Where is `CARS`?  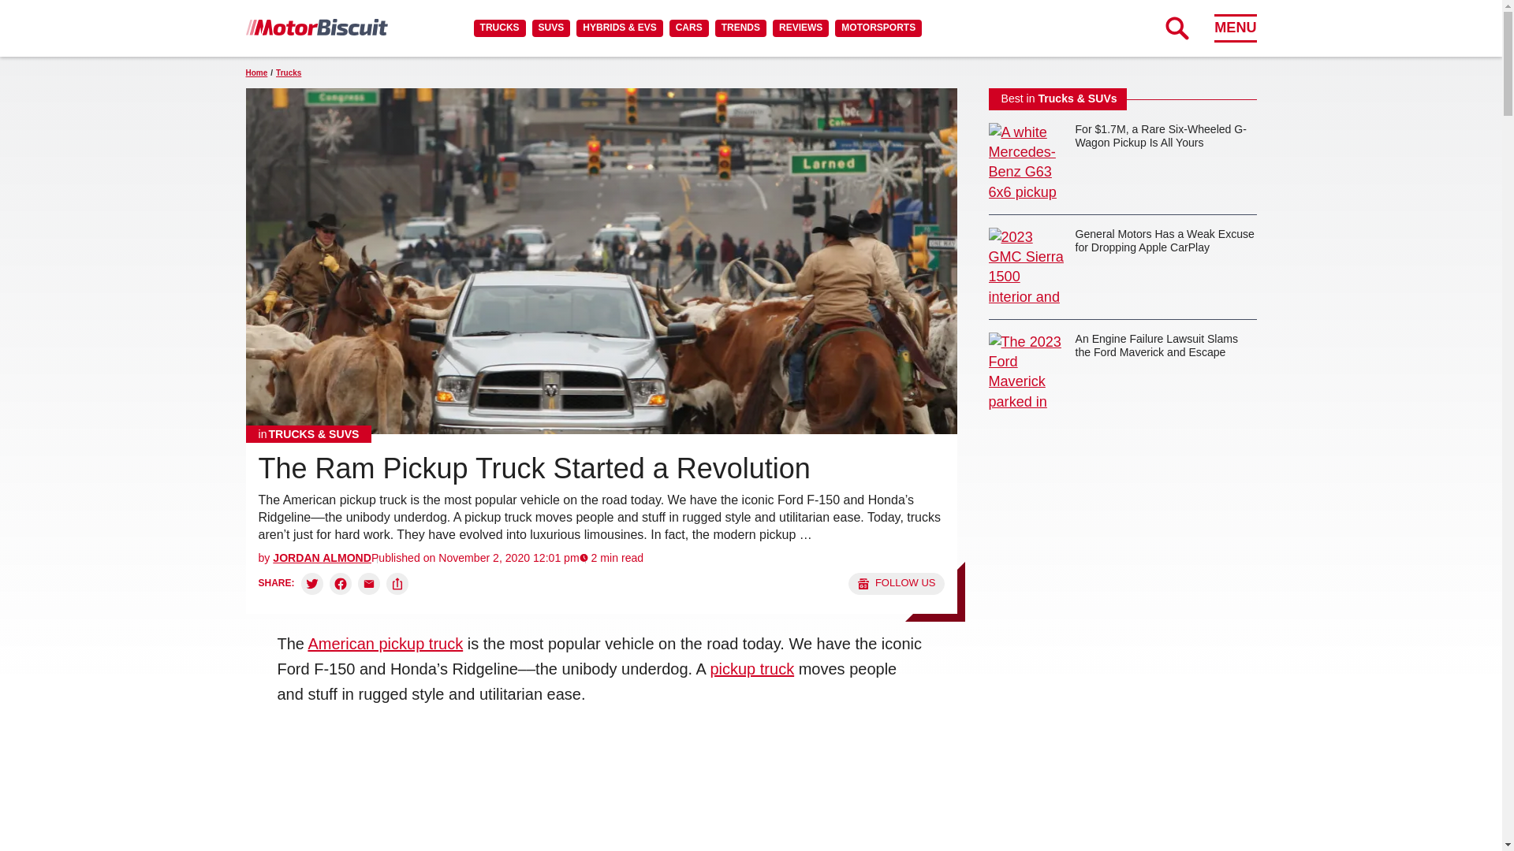 CARS is located at coordinates (688, 28).